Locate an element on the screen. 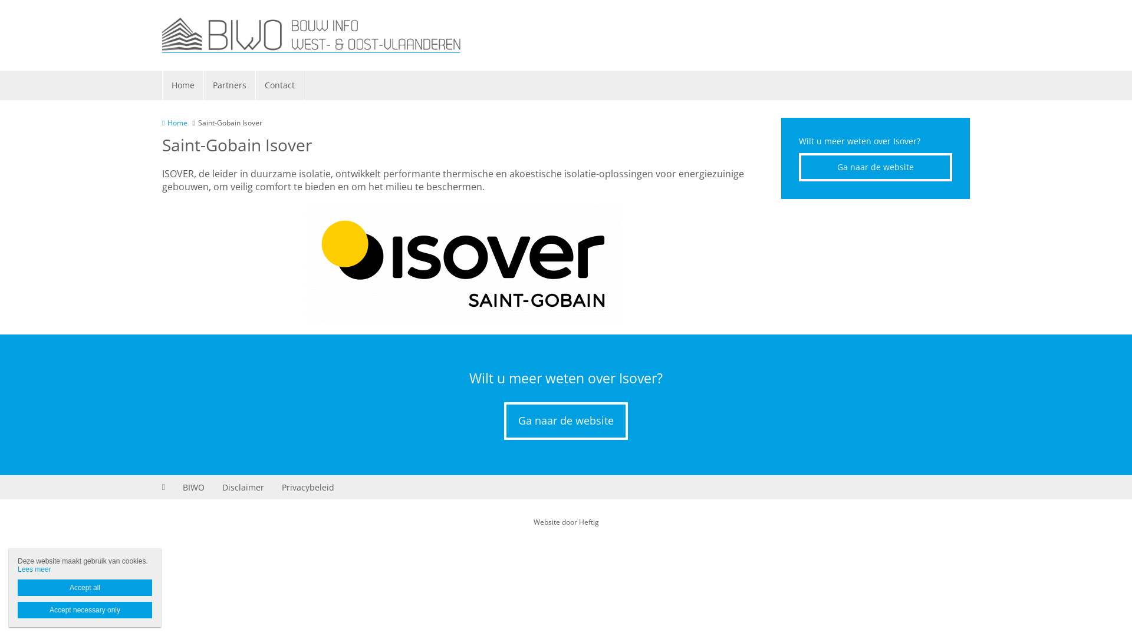  Privacybeleid is located at coordinates (308, 488).